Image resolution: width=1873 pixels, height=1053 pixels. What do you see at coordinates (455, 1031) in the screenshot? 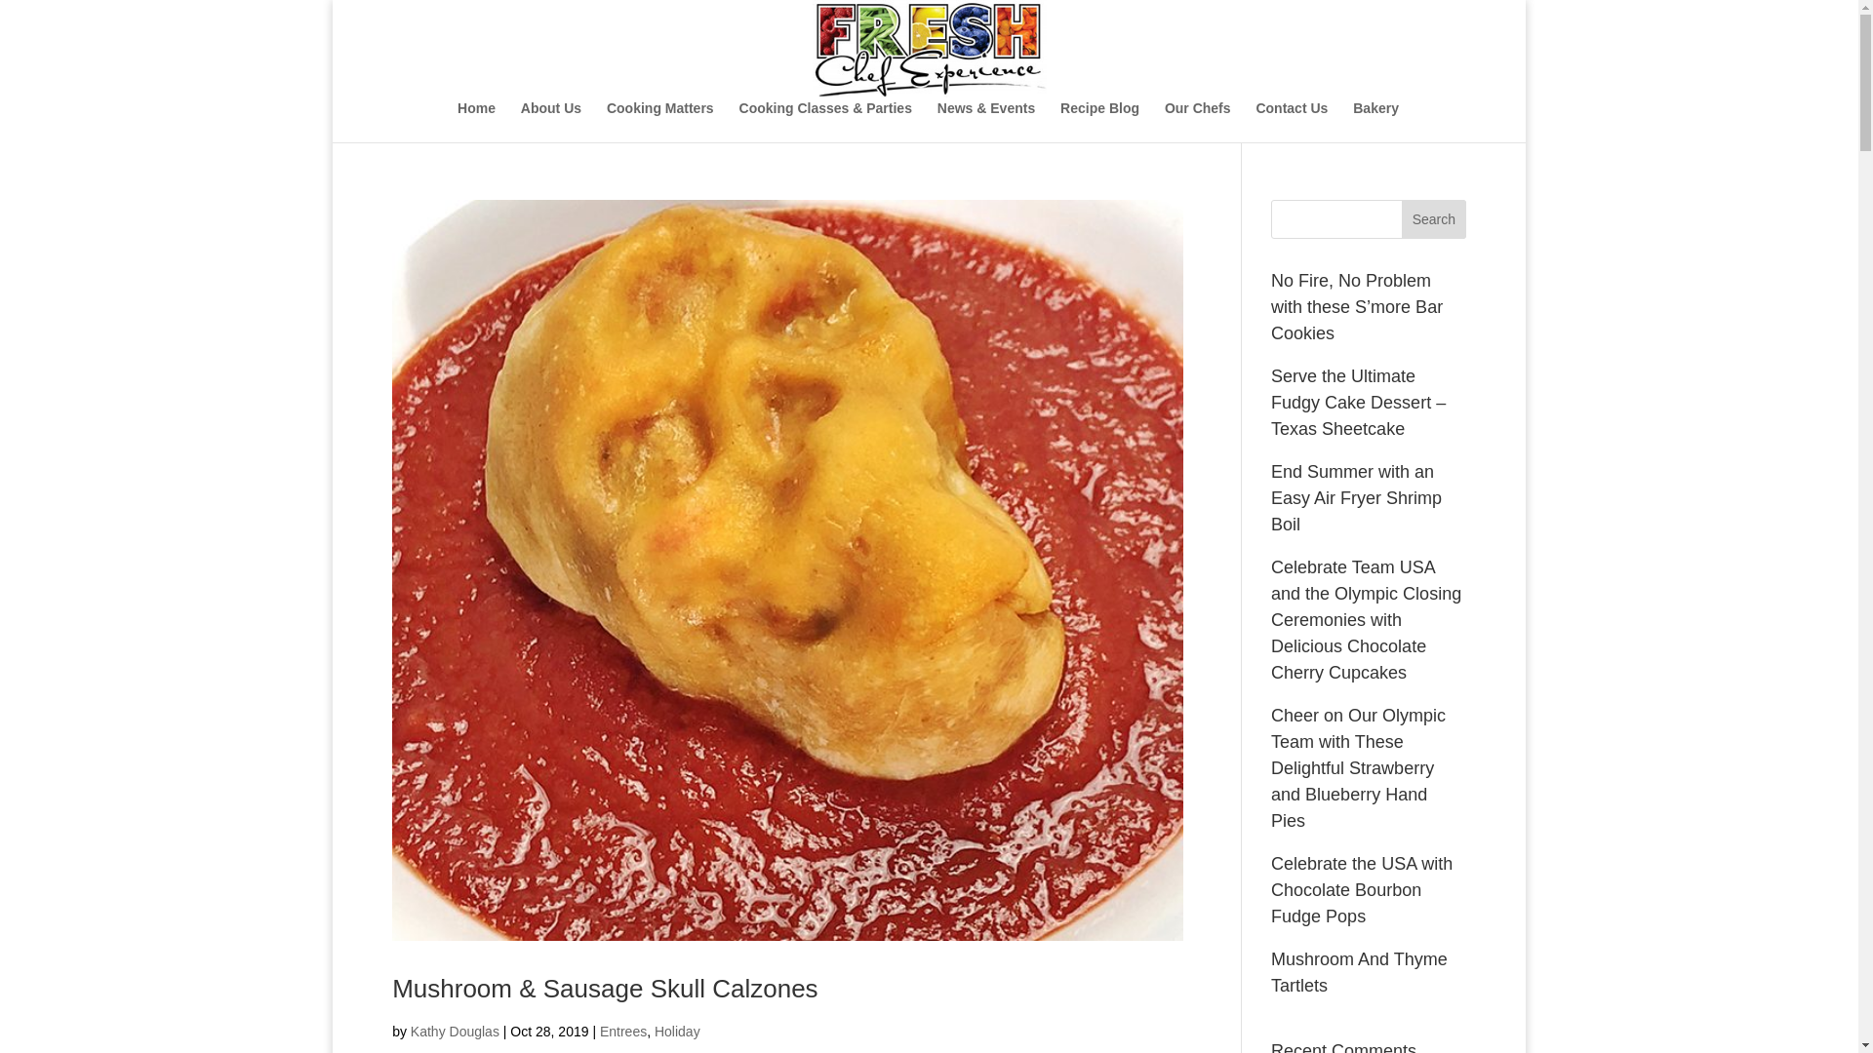
I see `Kathy Douglas` at bounding box center [455, 1031].